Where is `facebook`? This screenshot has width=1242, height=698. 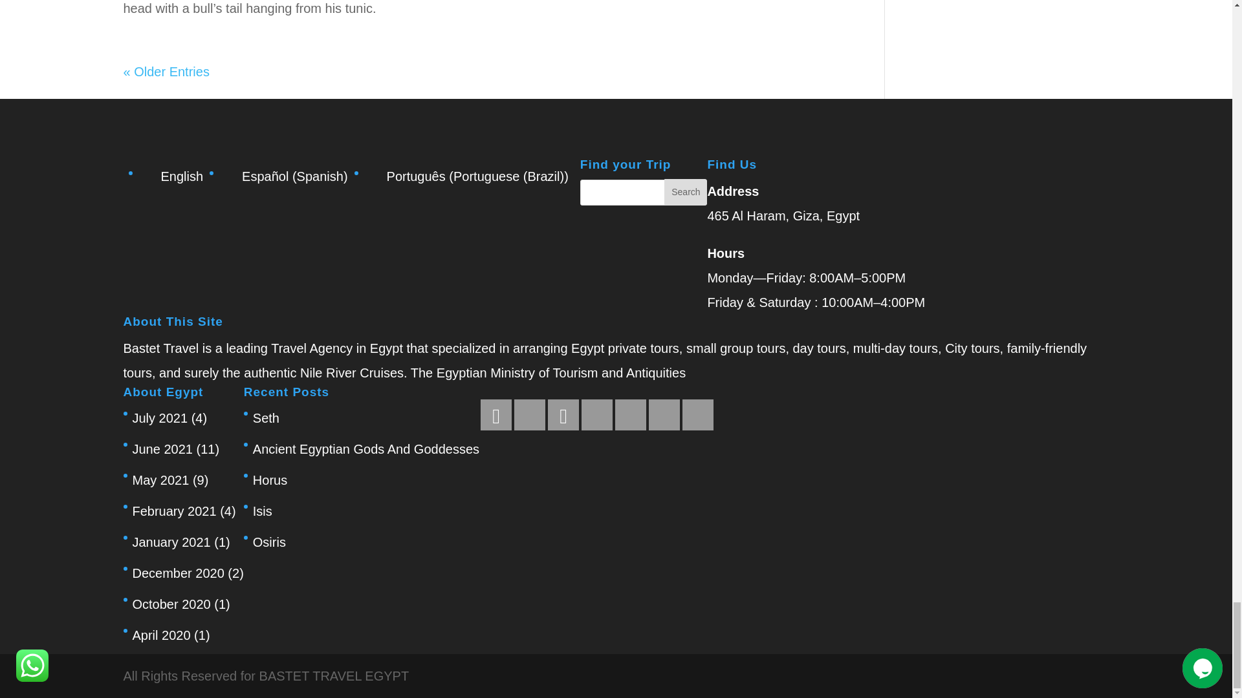
facebook is located at coordinates (496, 416).